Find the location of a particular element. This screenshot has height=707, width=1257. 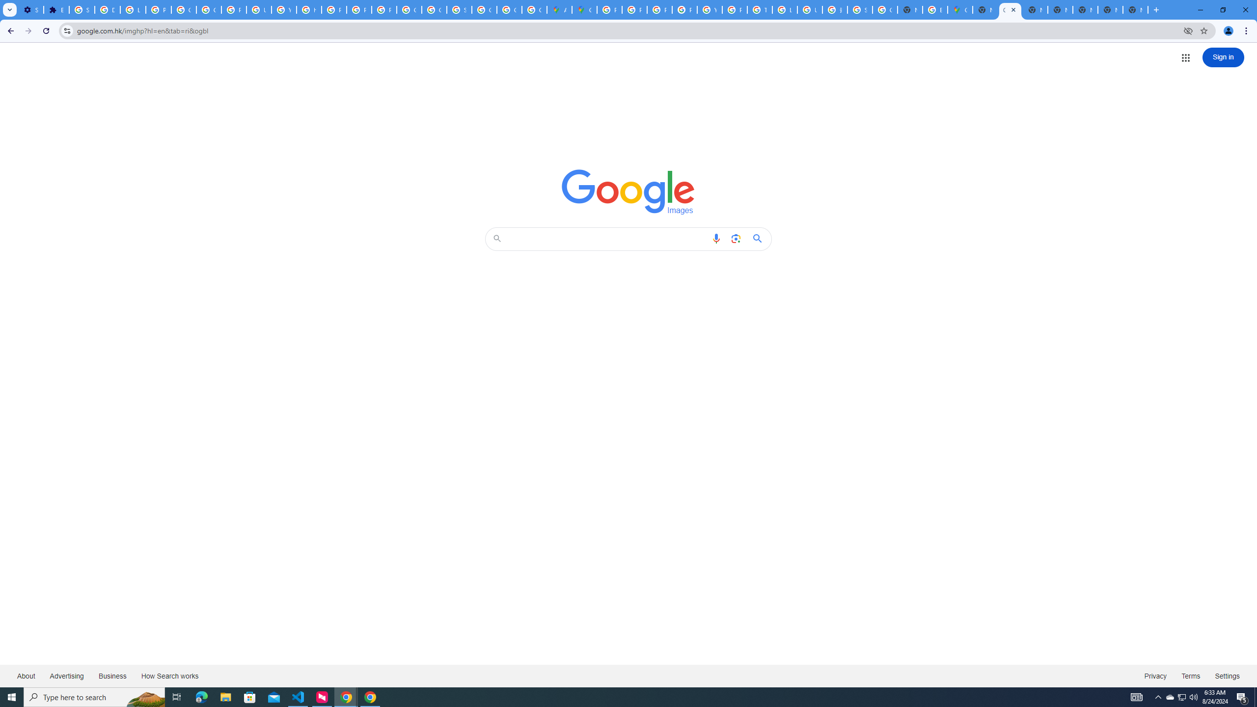

Google Account Help is located at coordinates (184, 10).